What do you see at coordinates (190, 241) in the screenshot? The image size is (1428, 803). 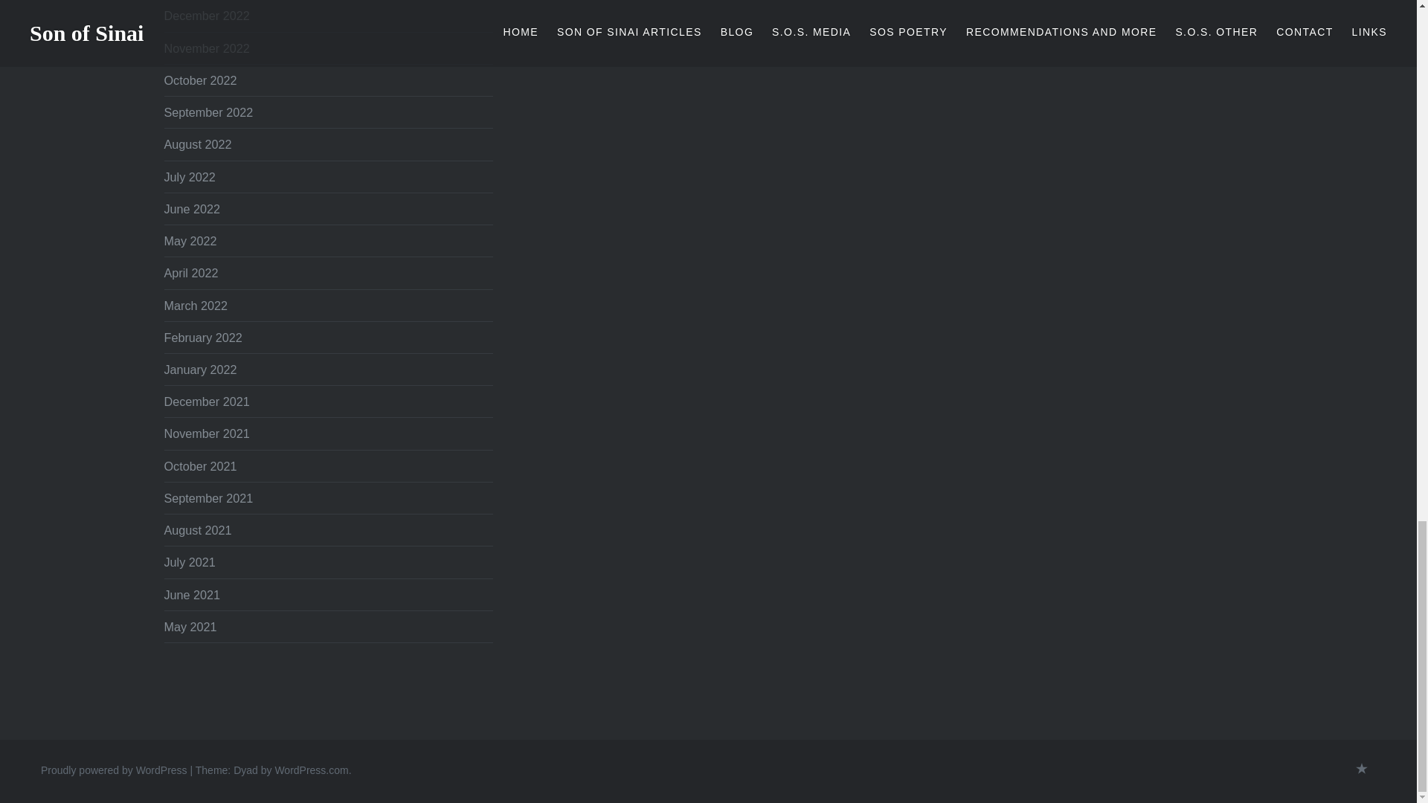 I see `May 2022` at bounding box center [190, 241].